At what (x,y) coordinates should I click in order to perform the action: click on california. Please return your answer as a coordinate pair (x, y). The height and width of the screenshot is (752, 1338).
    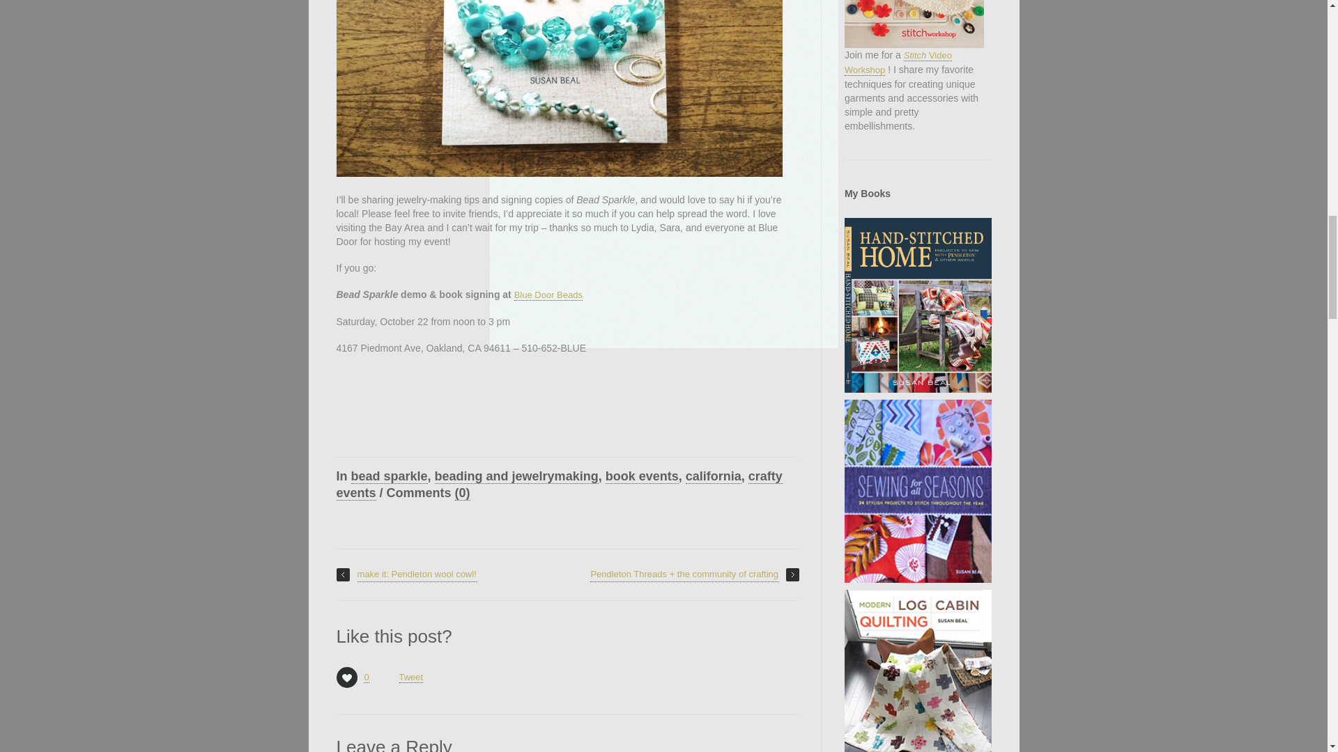
    Looking at the image, I should click on (713, 476).